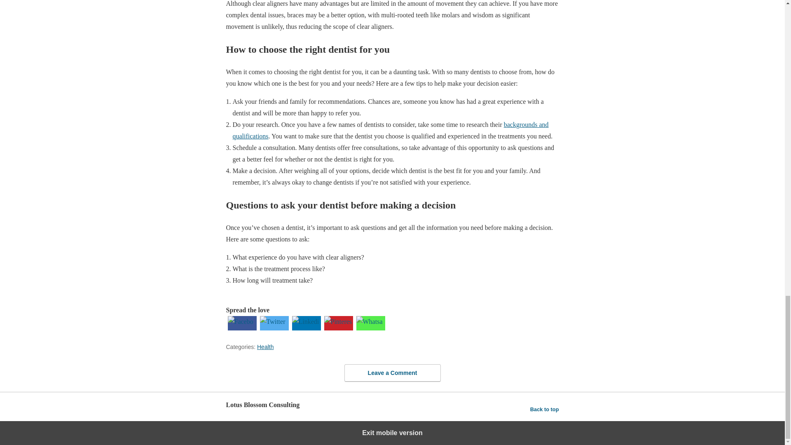 This screenshot has width=791, height=445. What do you see at coordinates (392, 373) in the screenshot?
I see `Leave a Comment` at bounding box center [392, 373].